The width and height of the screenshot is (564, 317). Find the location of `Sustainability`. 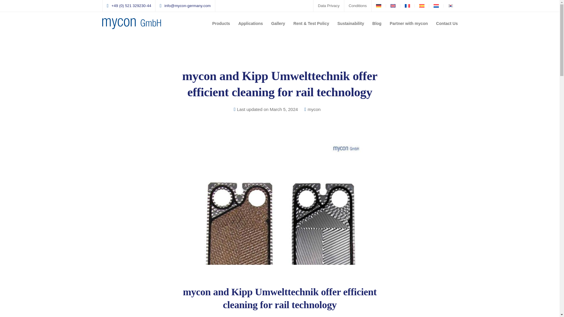

Sustainability is located at coordinates (351, 23).